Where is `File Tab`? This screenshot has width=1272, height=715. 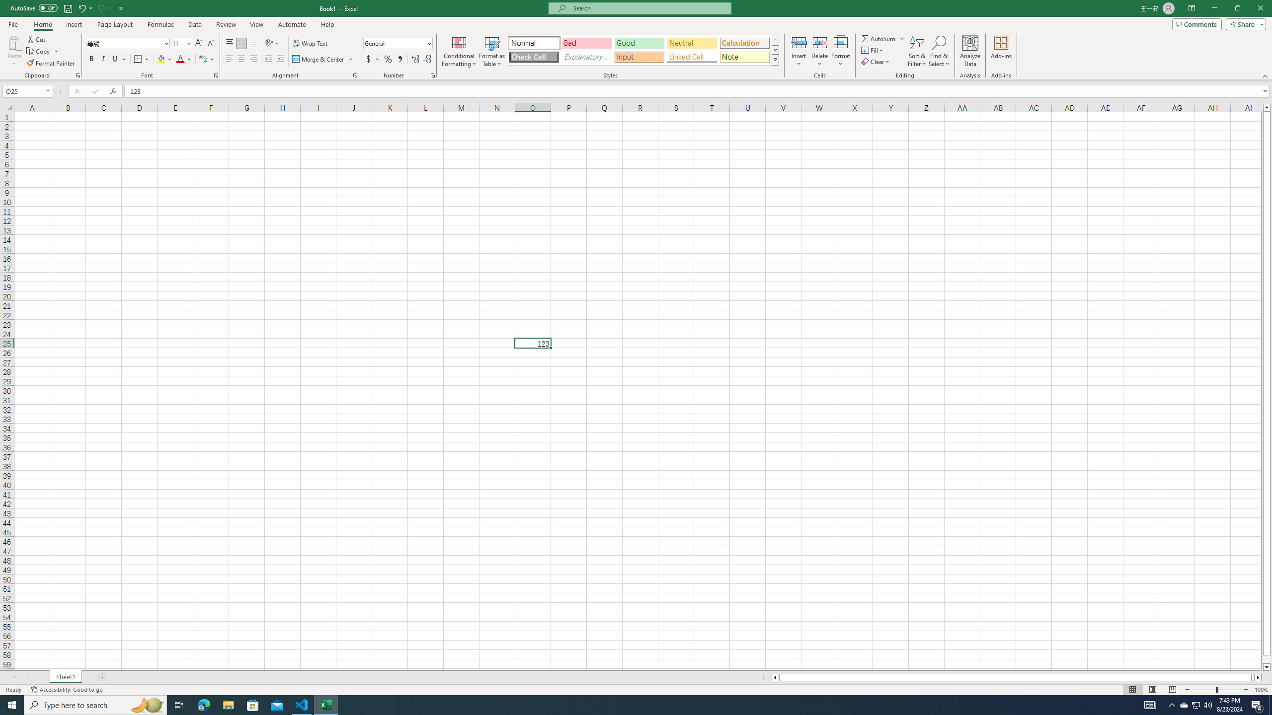
File Tab is located at coordinates (13, 24).